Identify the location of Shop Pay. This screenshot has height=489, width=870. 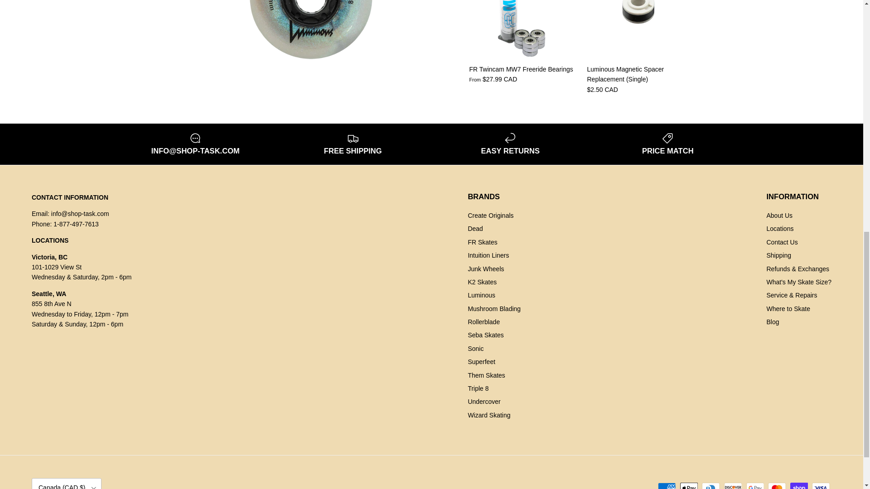
(799, 485).